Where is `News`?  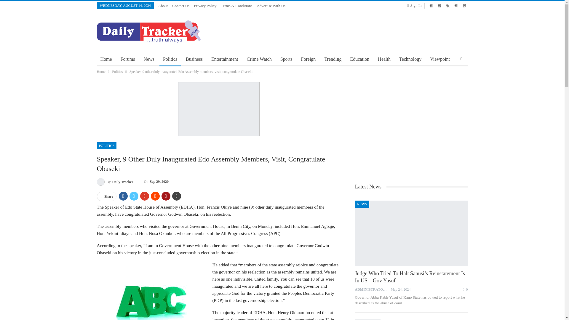
News is located at coordinates (149, 59).